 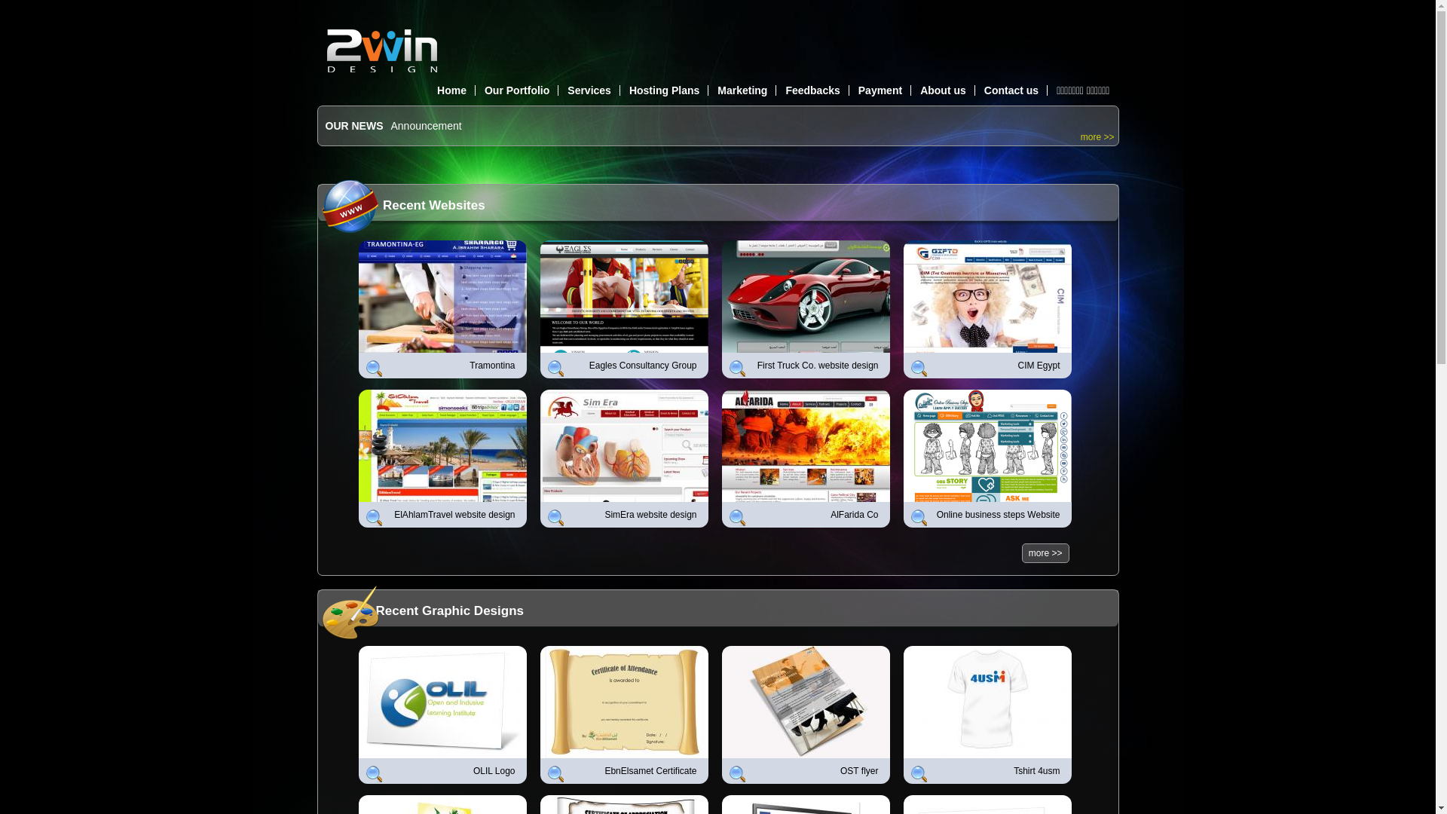 What do you see at coordinates (441, 366) in the screenshot?
I see `Tramontina` at bounding box center [441, 366].